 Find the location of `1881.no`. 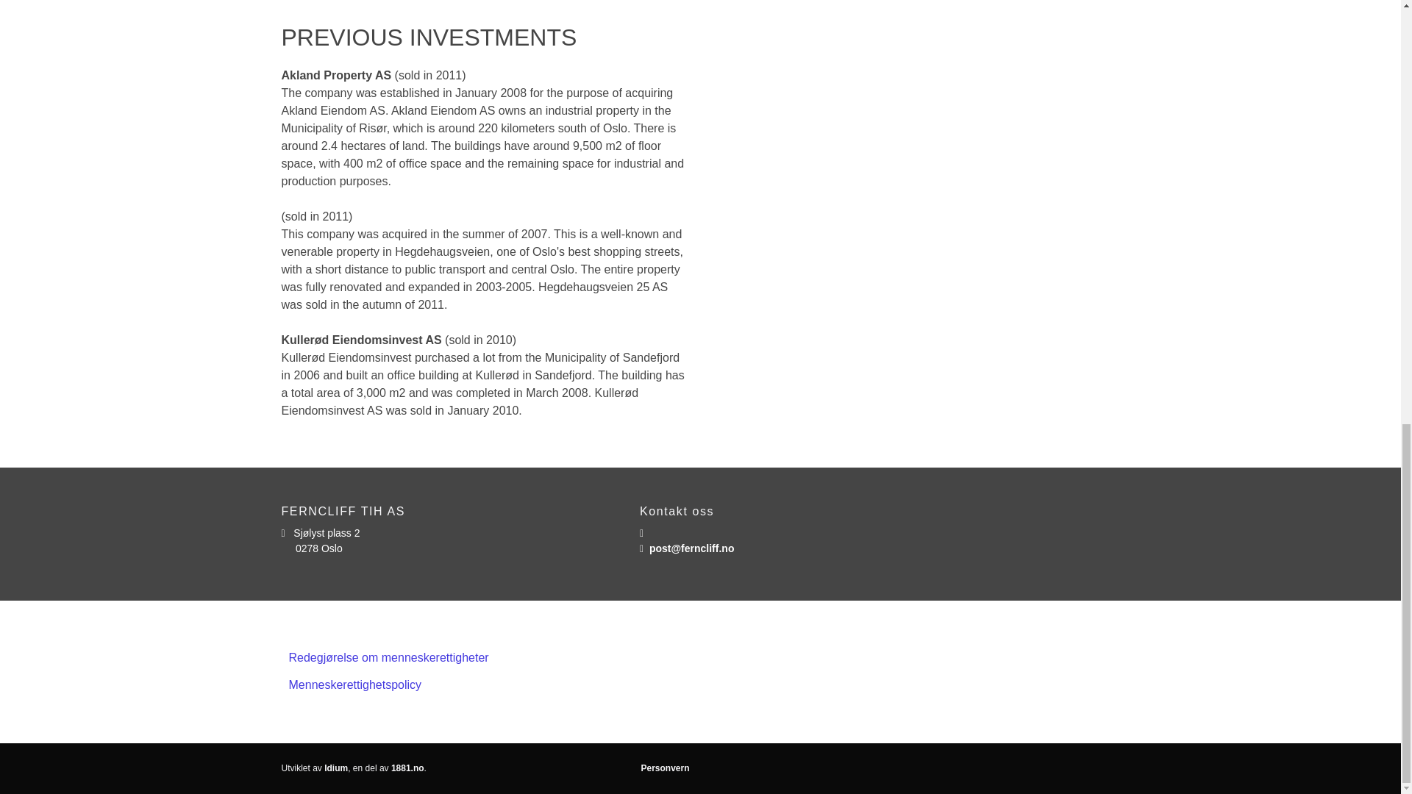

1881.no is located at coordinates (407, 768).